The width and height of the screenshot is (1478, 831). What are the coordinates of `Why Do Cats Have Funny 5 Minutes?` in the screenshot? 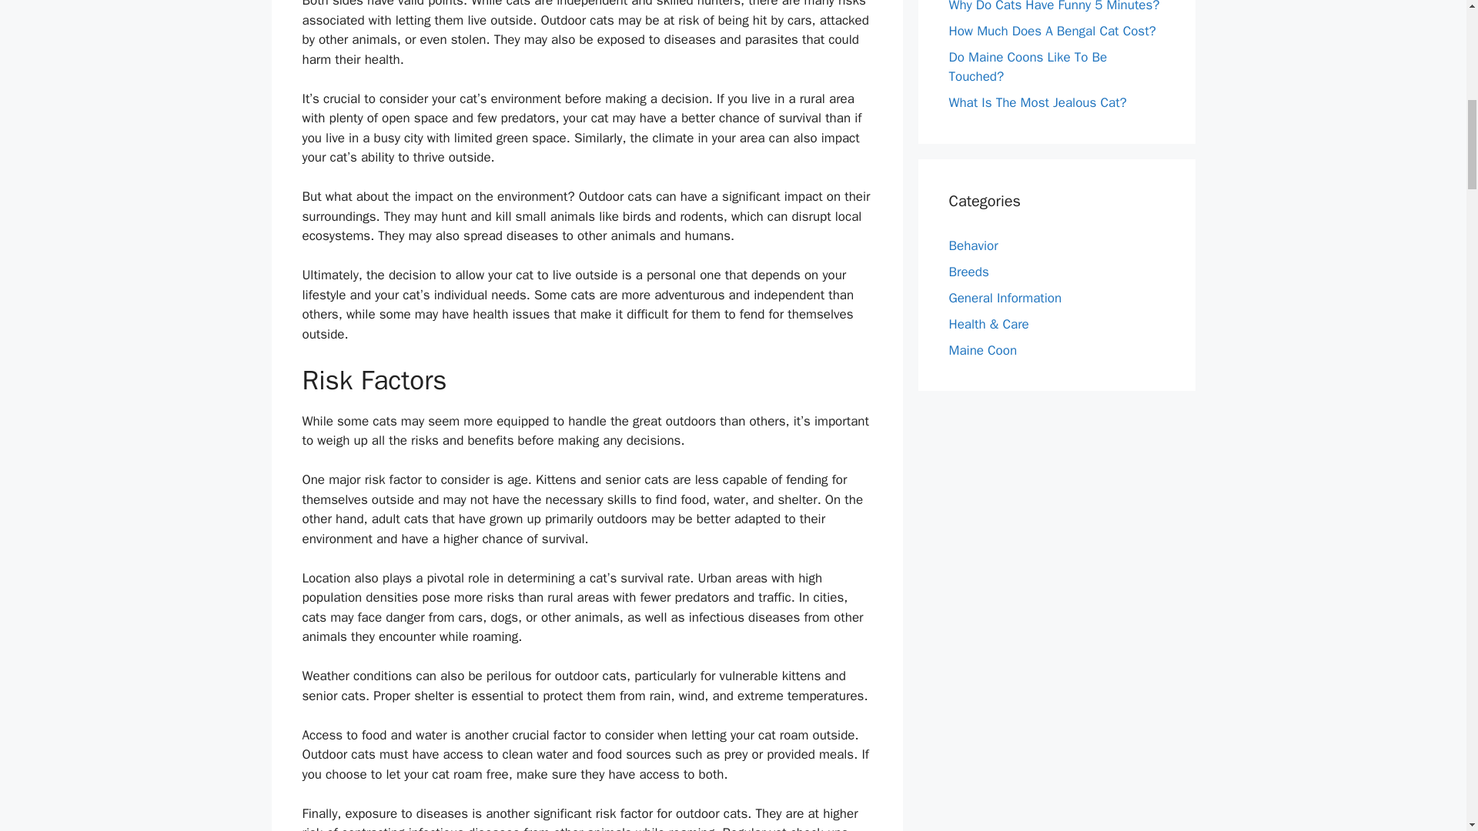 It's located at (1053, 6).